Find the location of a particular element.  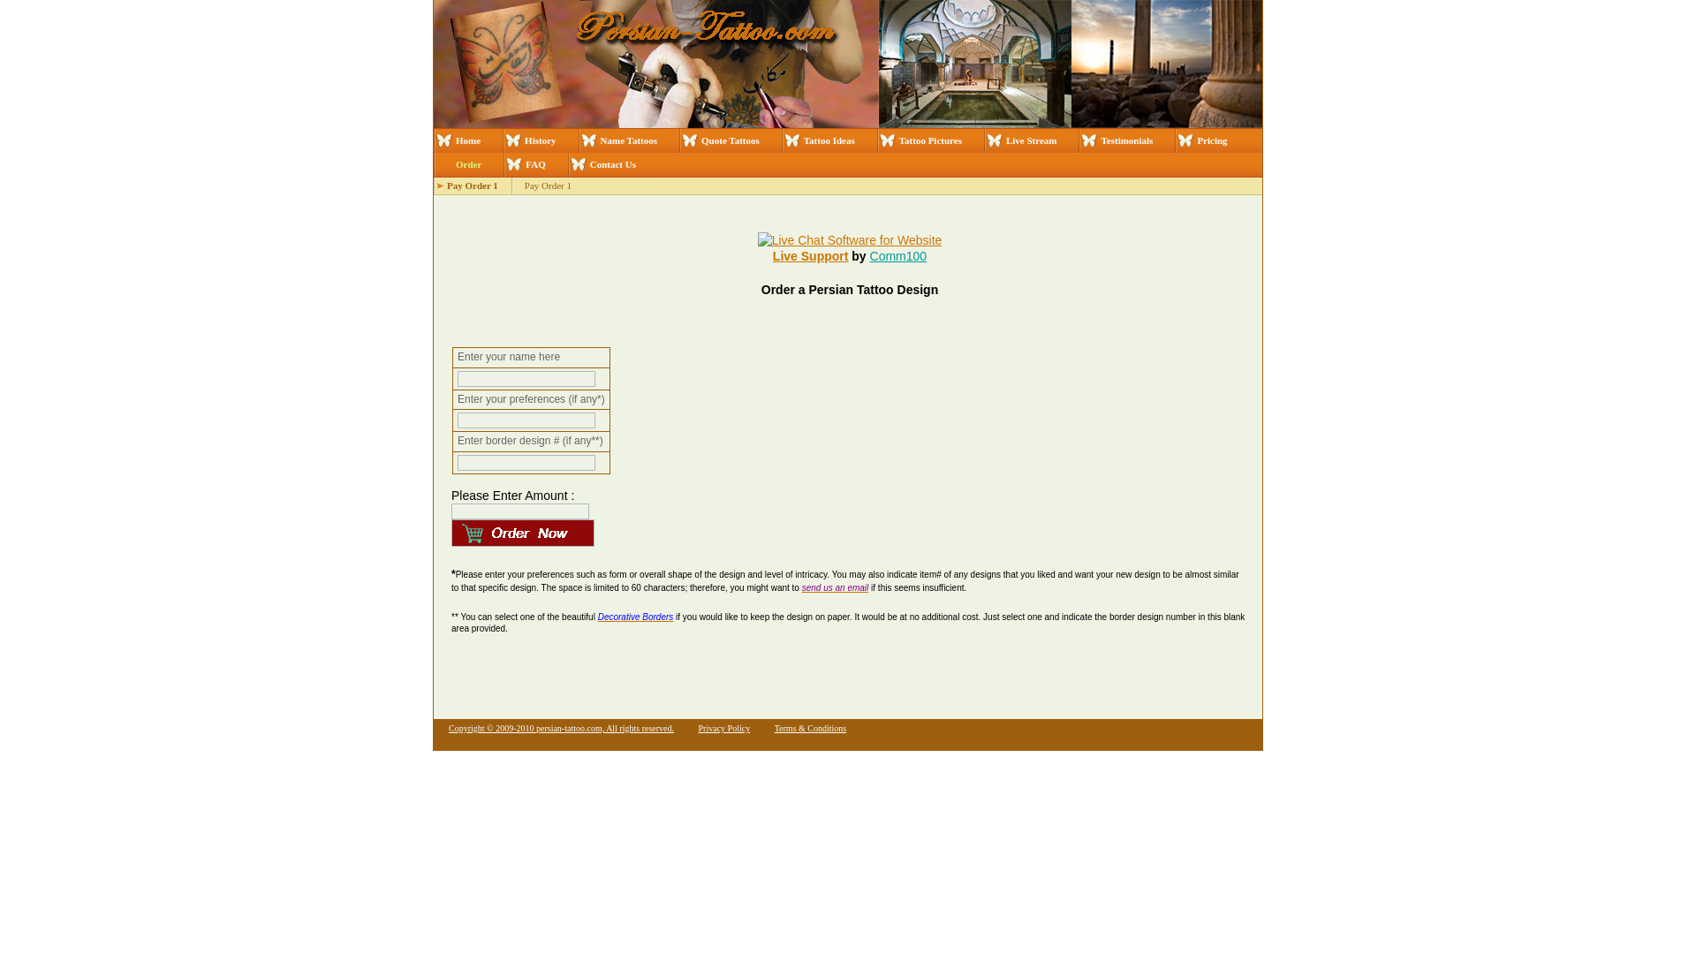

Privacy Policy is located at coordinates (724, 728).